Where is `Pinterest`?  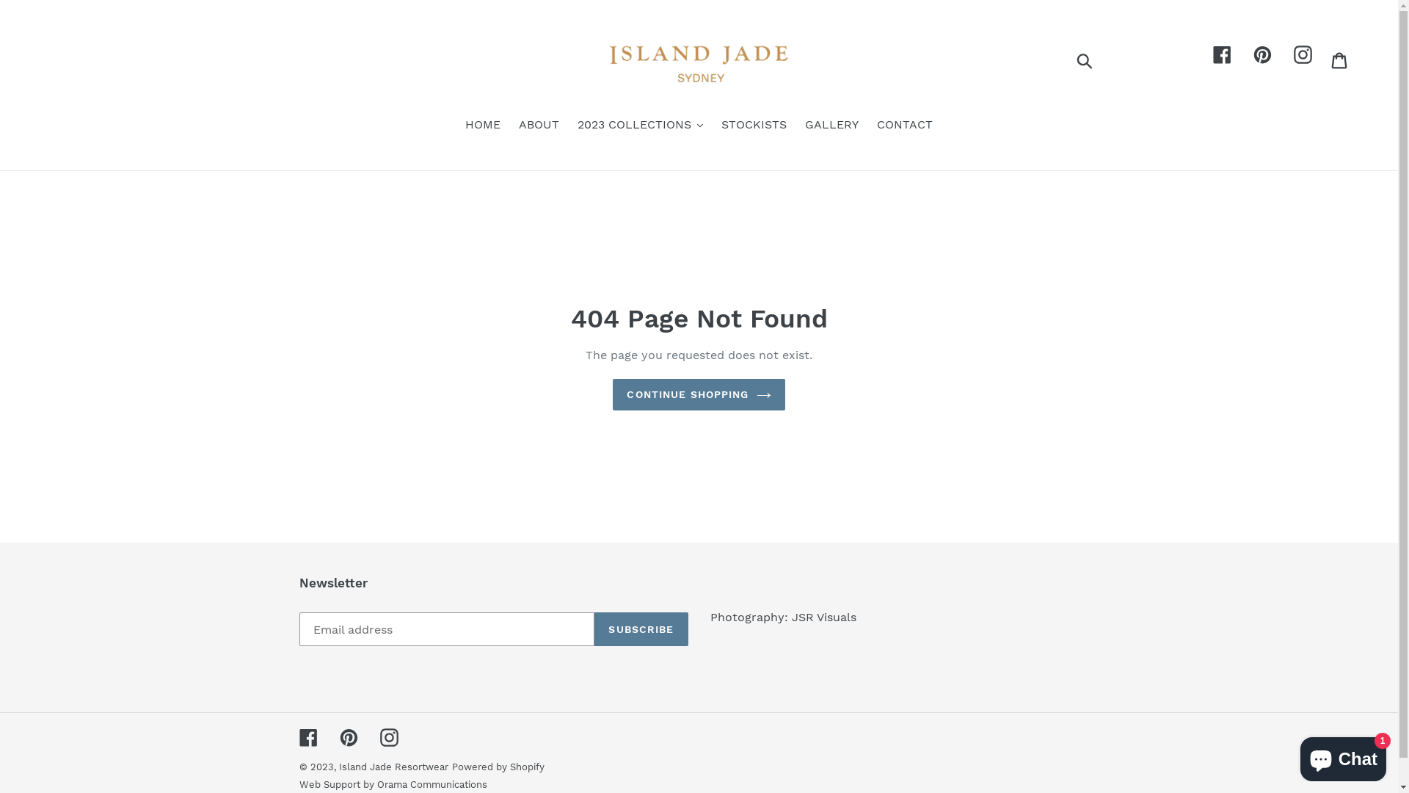
Pinterest is located at coordinates (348, 737).